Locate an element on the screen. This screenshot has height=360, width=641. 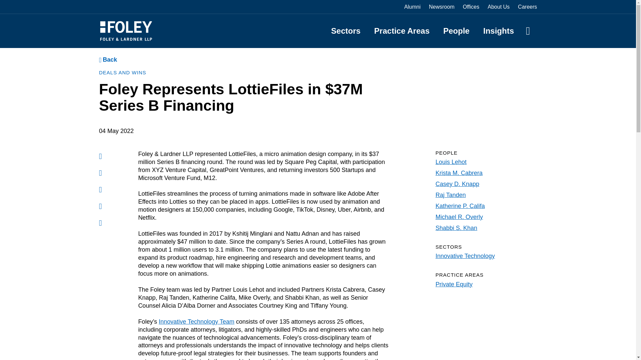
About Us is located at coordinates (499, 7).